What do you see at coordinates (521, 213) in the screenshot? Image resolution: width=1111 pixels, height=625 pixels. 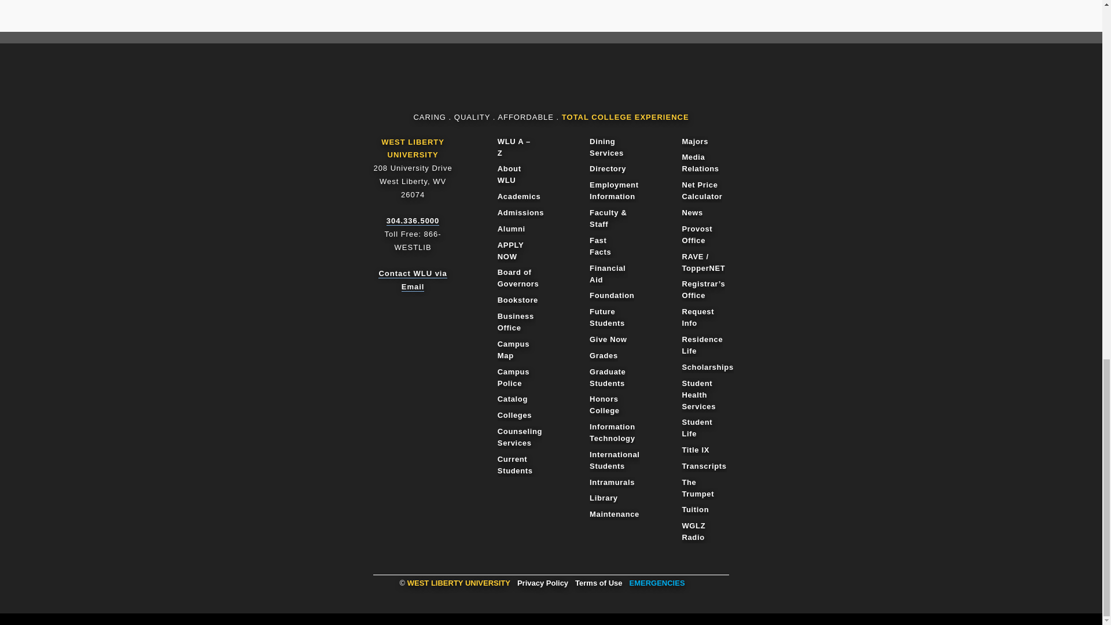 I see `Admissions` at bounding box center [521, 213].